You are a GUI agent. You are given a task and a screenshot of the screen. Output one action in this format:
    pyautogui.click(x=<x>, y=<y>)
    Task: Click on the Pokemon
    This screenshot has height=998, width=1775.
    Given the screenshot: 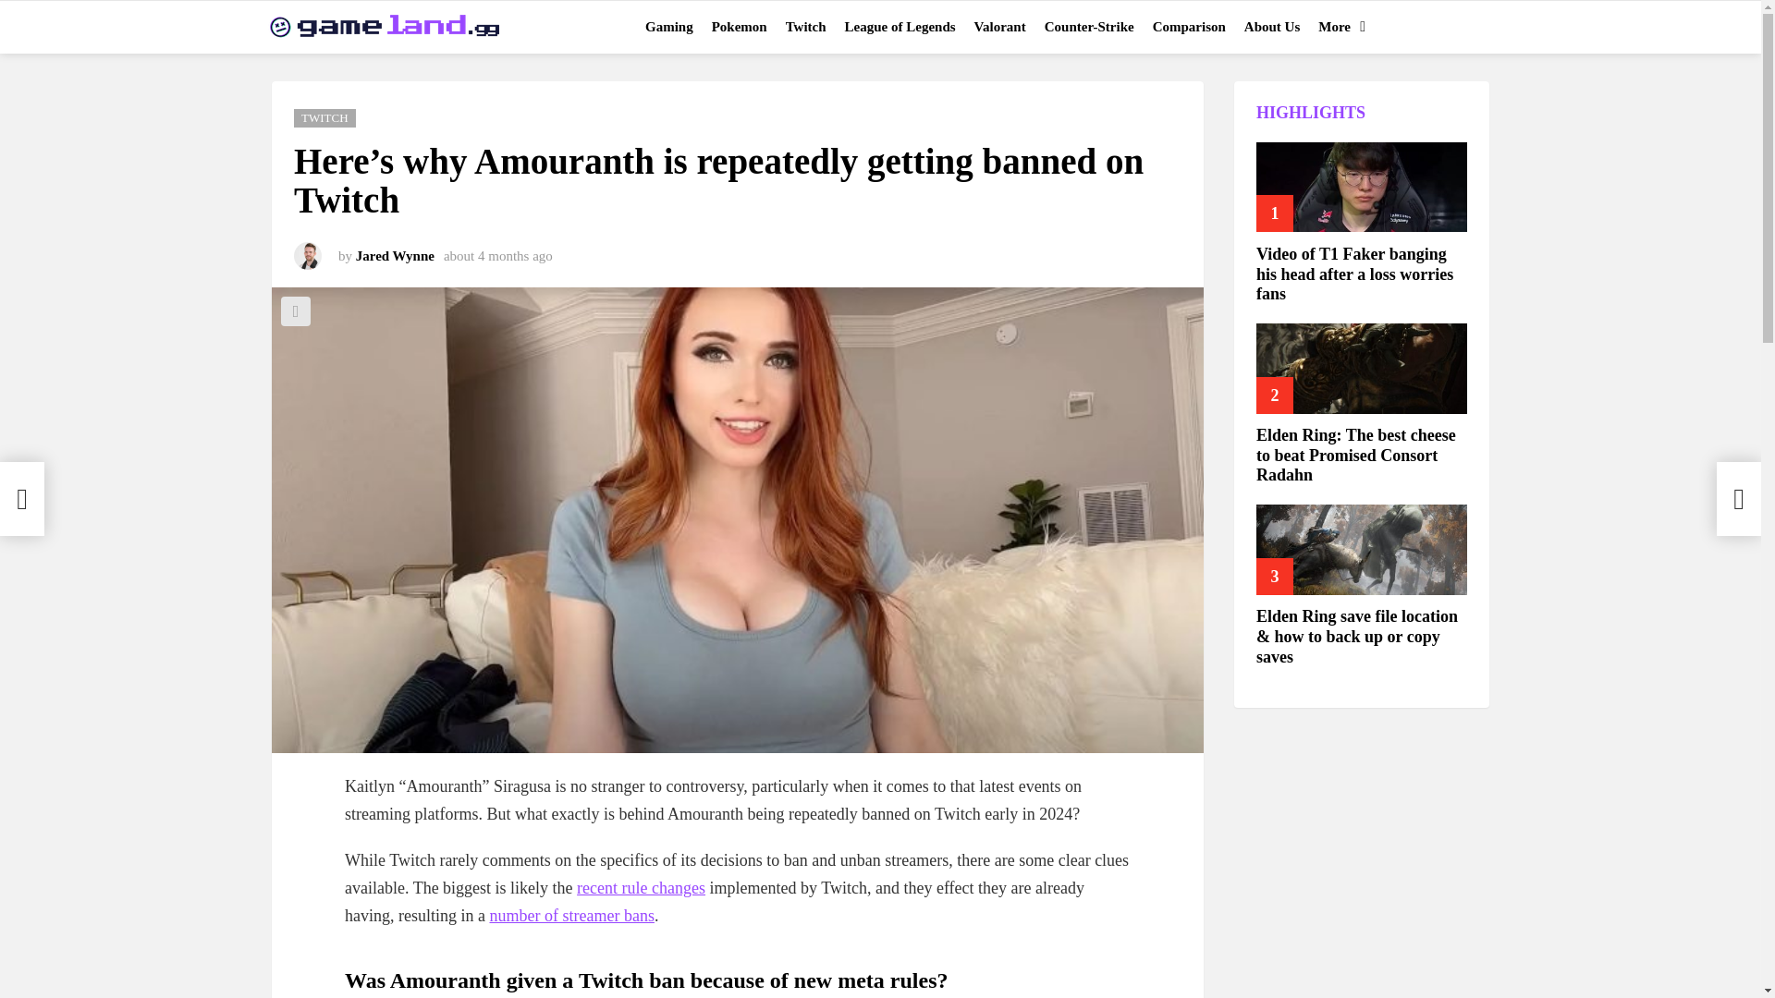 What is the action you would take?
    pyautogui.click(x=740, y=27)
    